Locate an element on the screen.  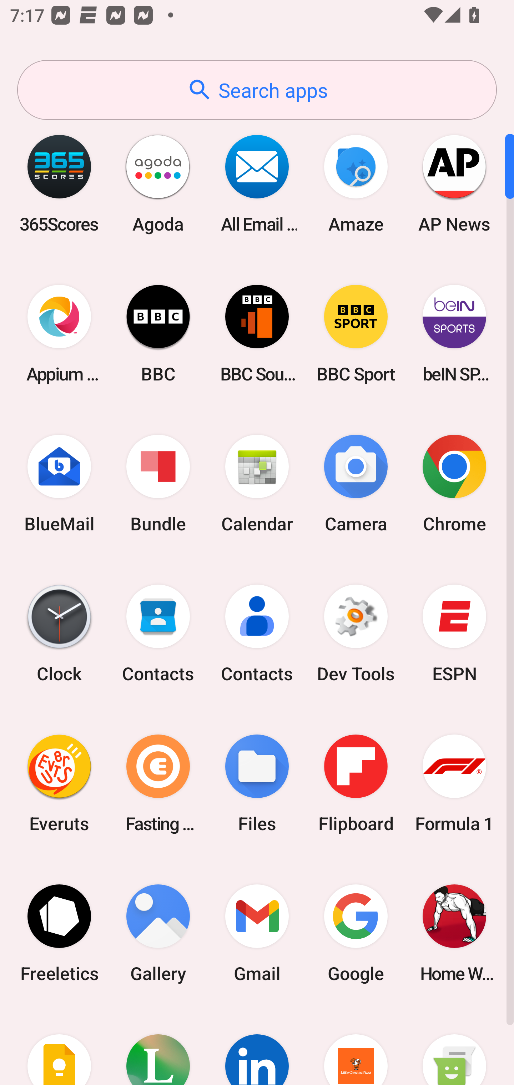
Everuts is located at coordinates (59, 783).